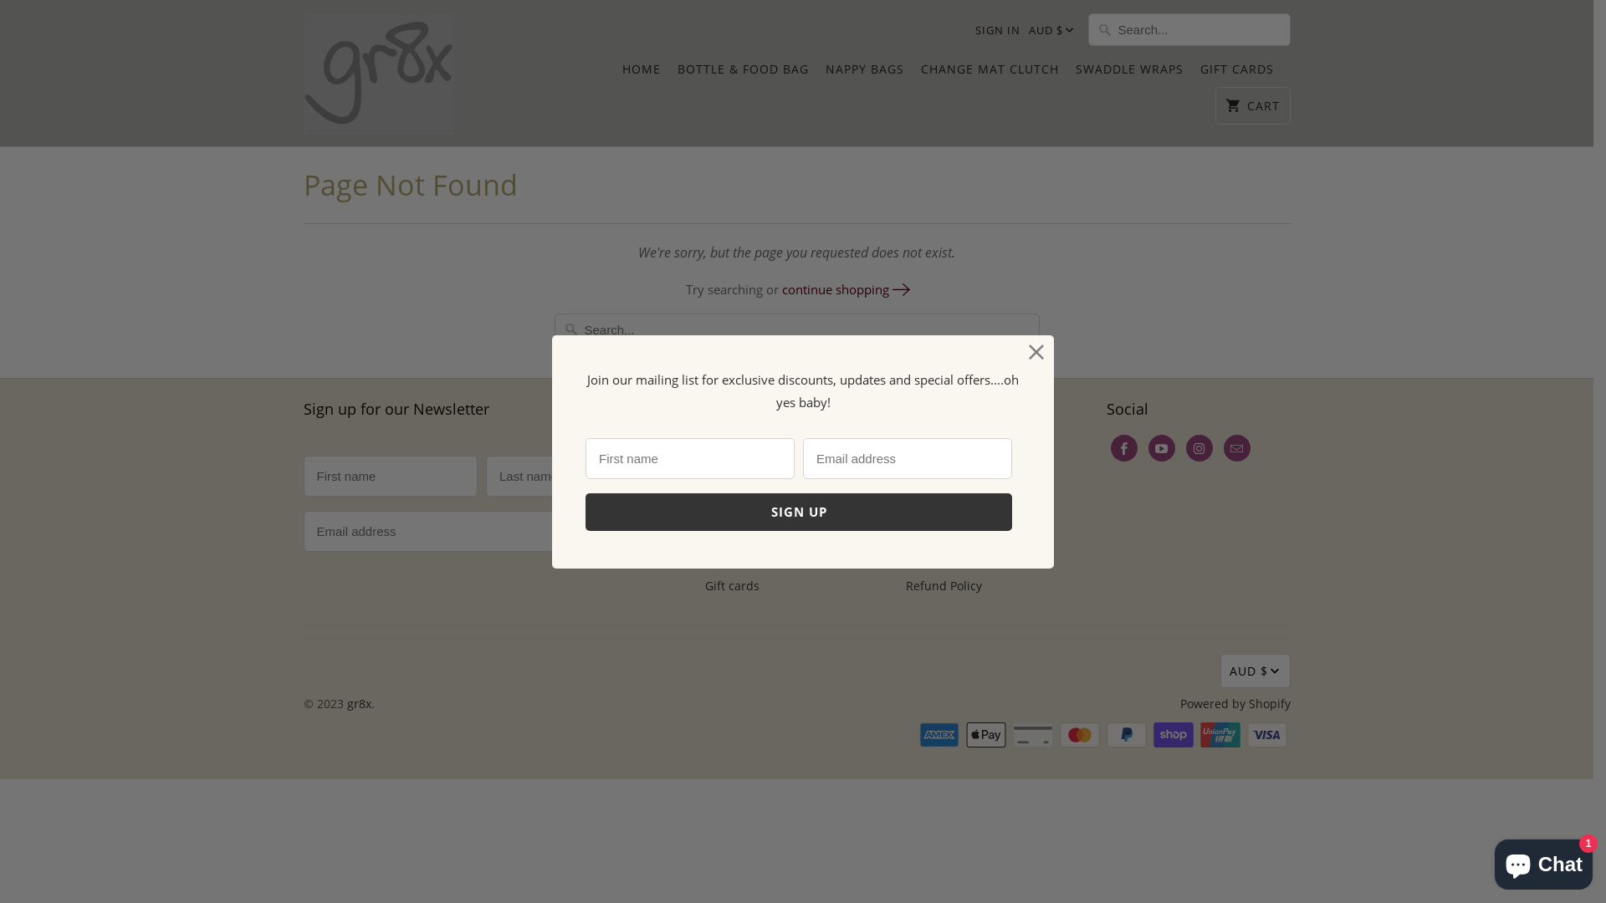  Describe the element at coordinates (358, 704) in the screenshot. I see `gr8x` at that location.